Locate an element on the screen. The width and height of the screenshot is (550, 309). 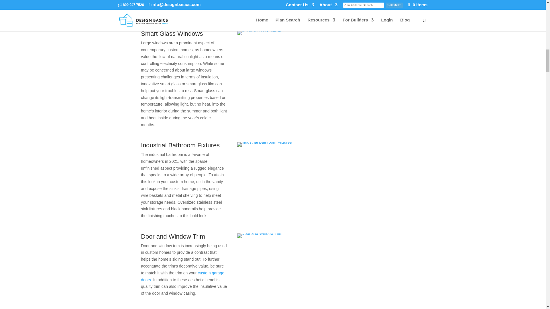
Industrial Bathroom Fixtures is located at coordinates (264, 146).